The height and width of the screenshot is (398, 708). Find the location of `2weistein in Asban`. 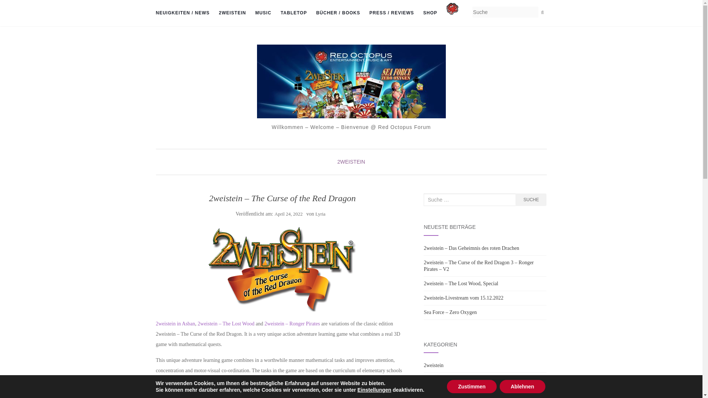

2weistein in Asban is located at coordinates (176, 324).